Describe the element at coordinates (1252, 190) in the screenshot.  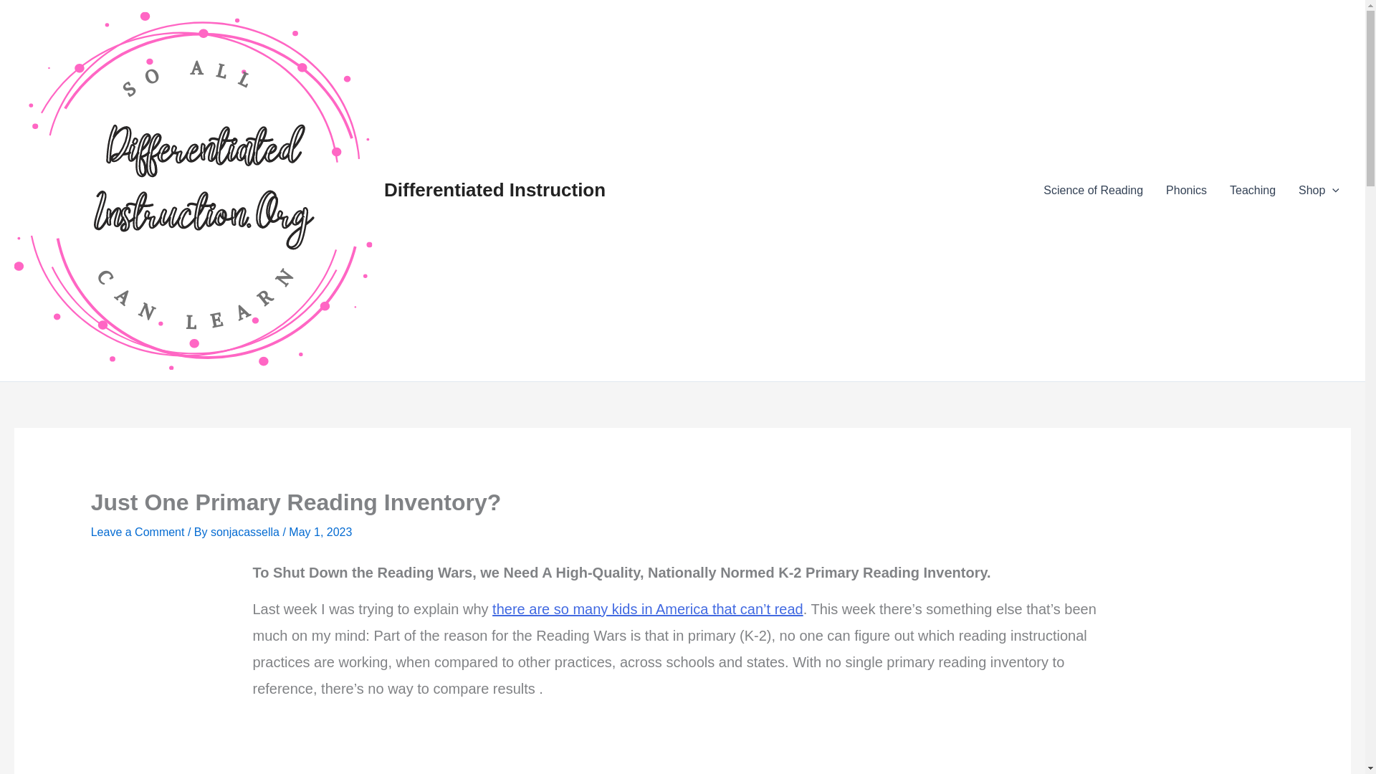
I see `Teaching` at that location.